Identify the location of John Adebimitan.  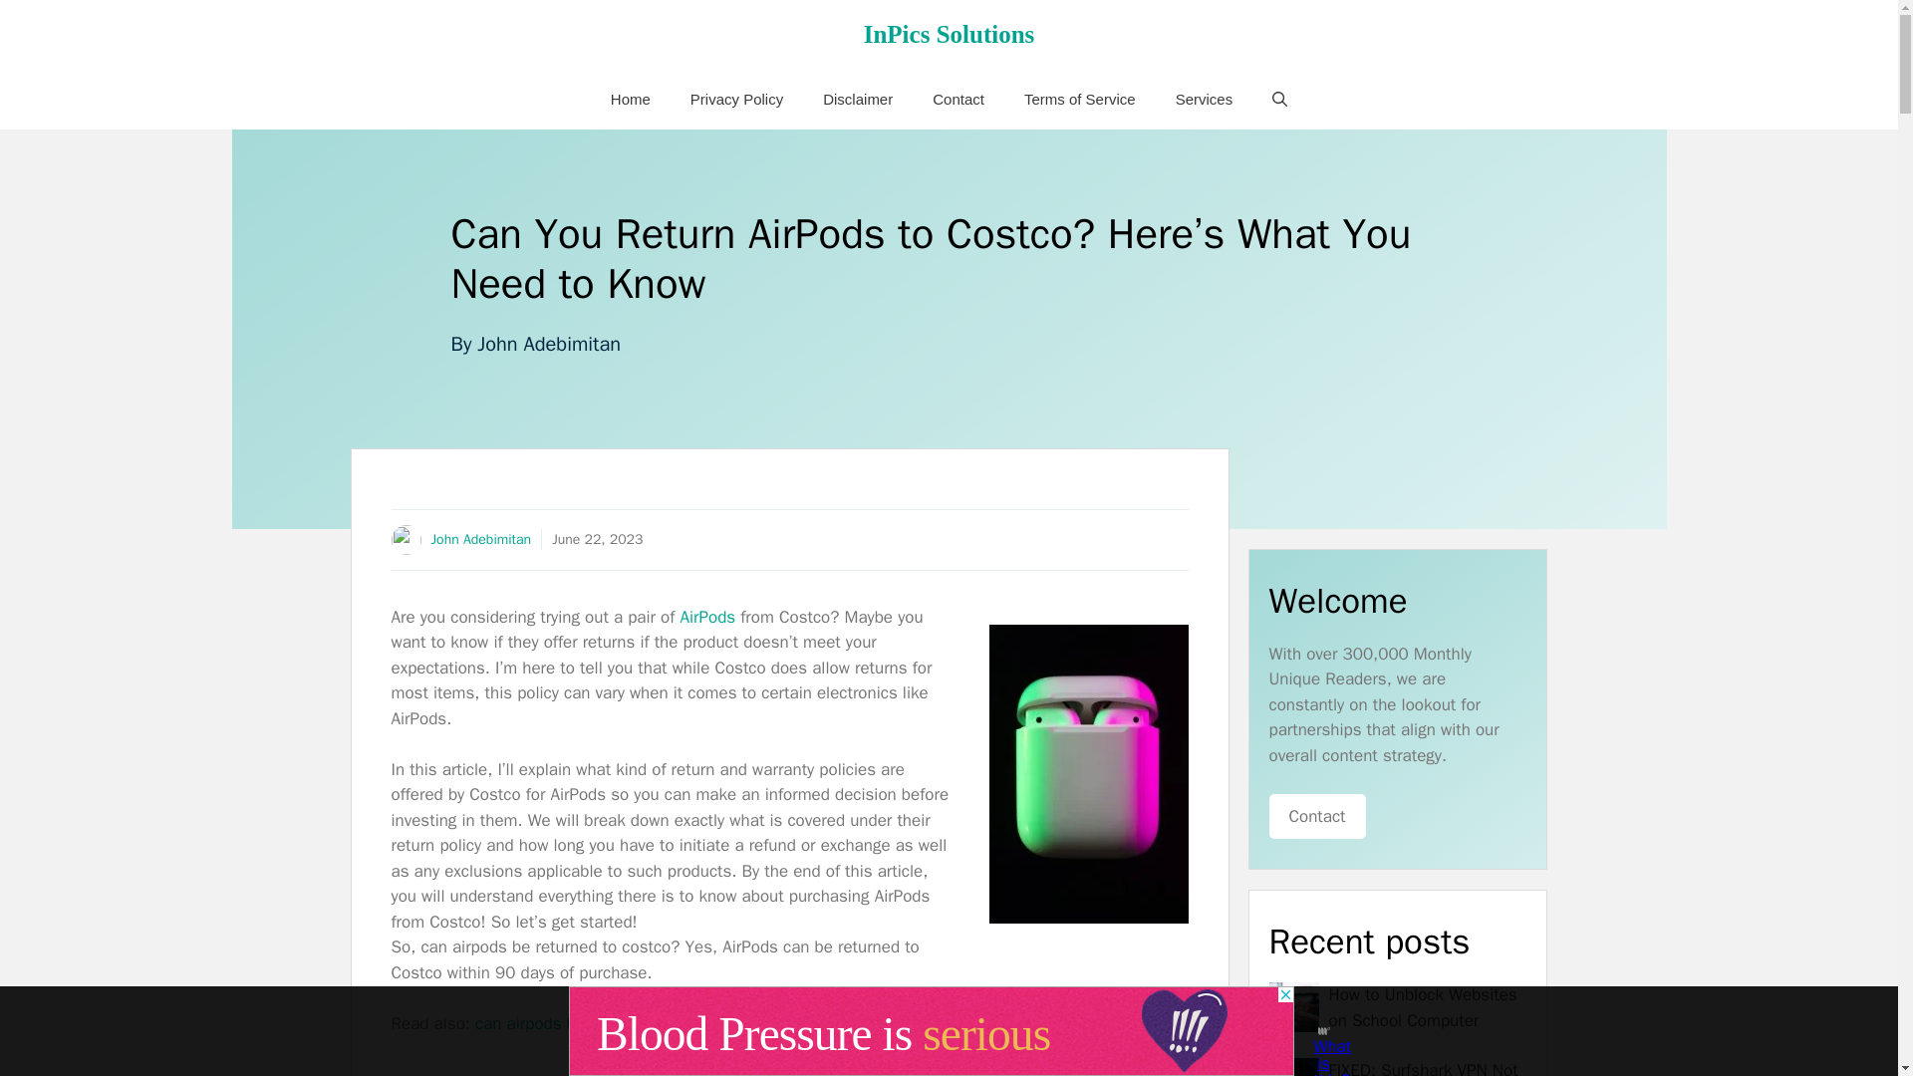
(480, 539).